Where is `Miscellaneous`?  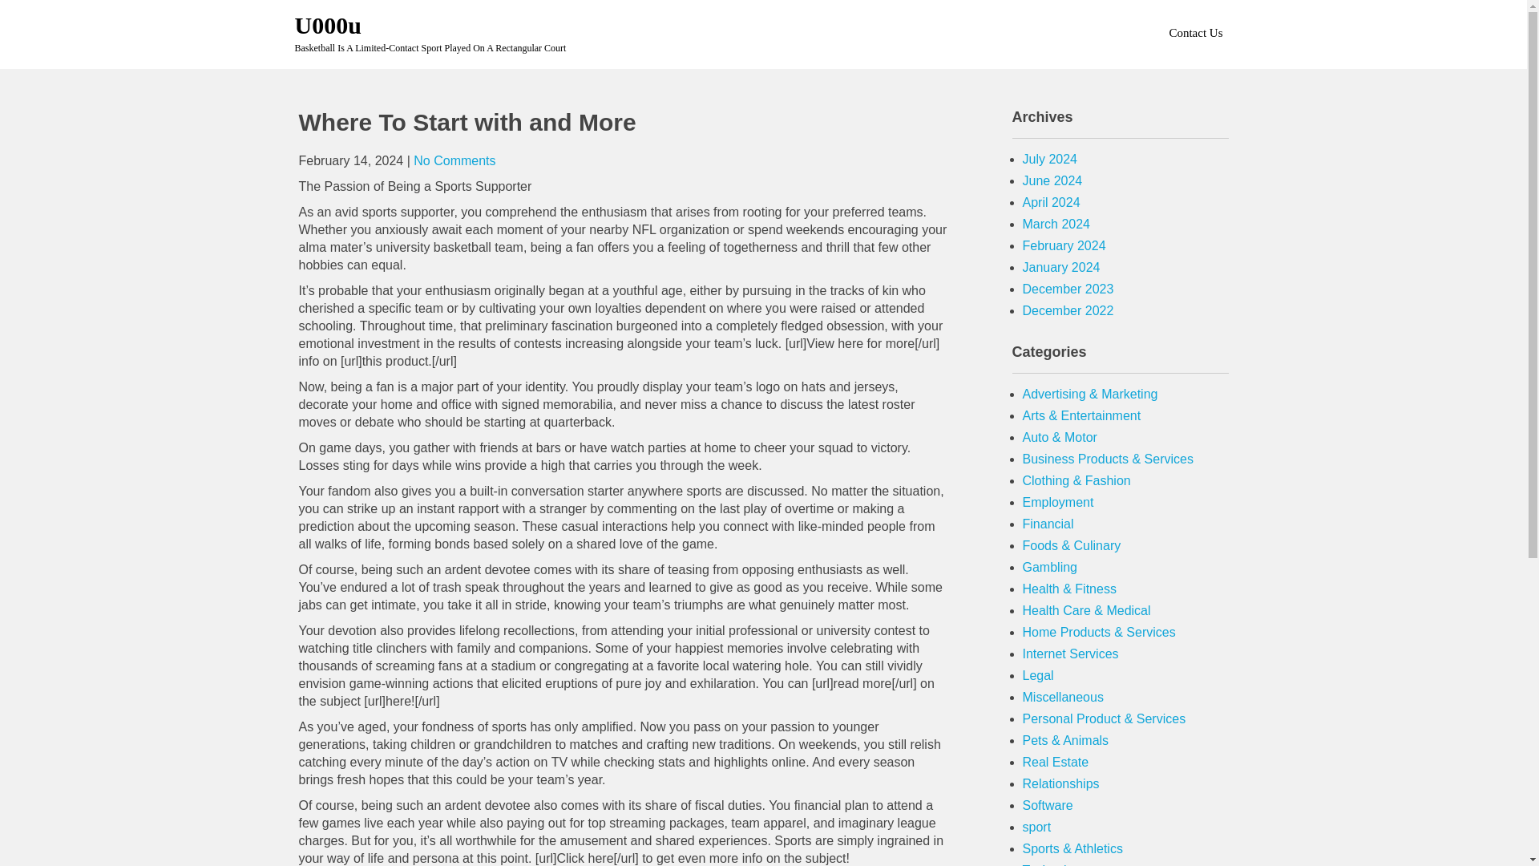 Miscellaneous is located at coordinates (1063, 697).